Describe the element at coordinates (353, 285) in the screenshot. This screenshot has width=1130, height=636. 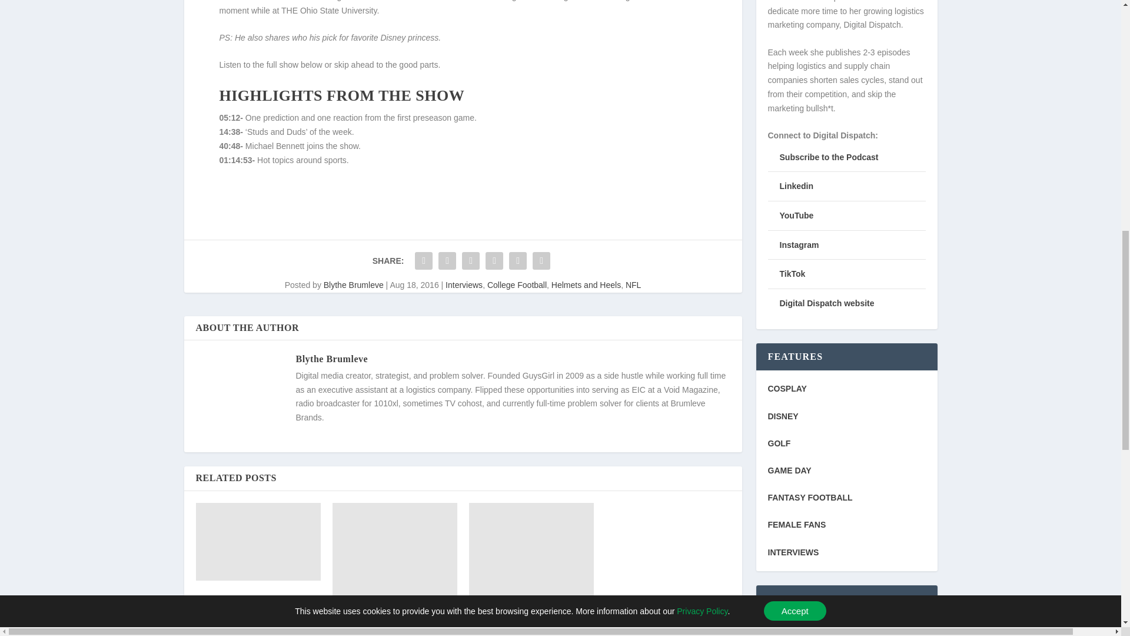
I see `Blythe Brumleve` at that location.